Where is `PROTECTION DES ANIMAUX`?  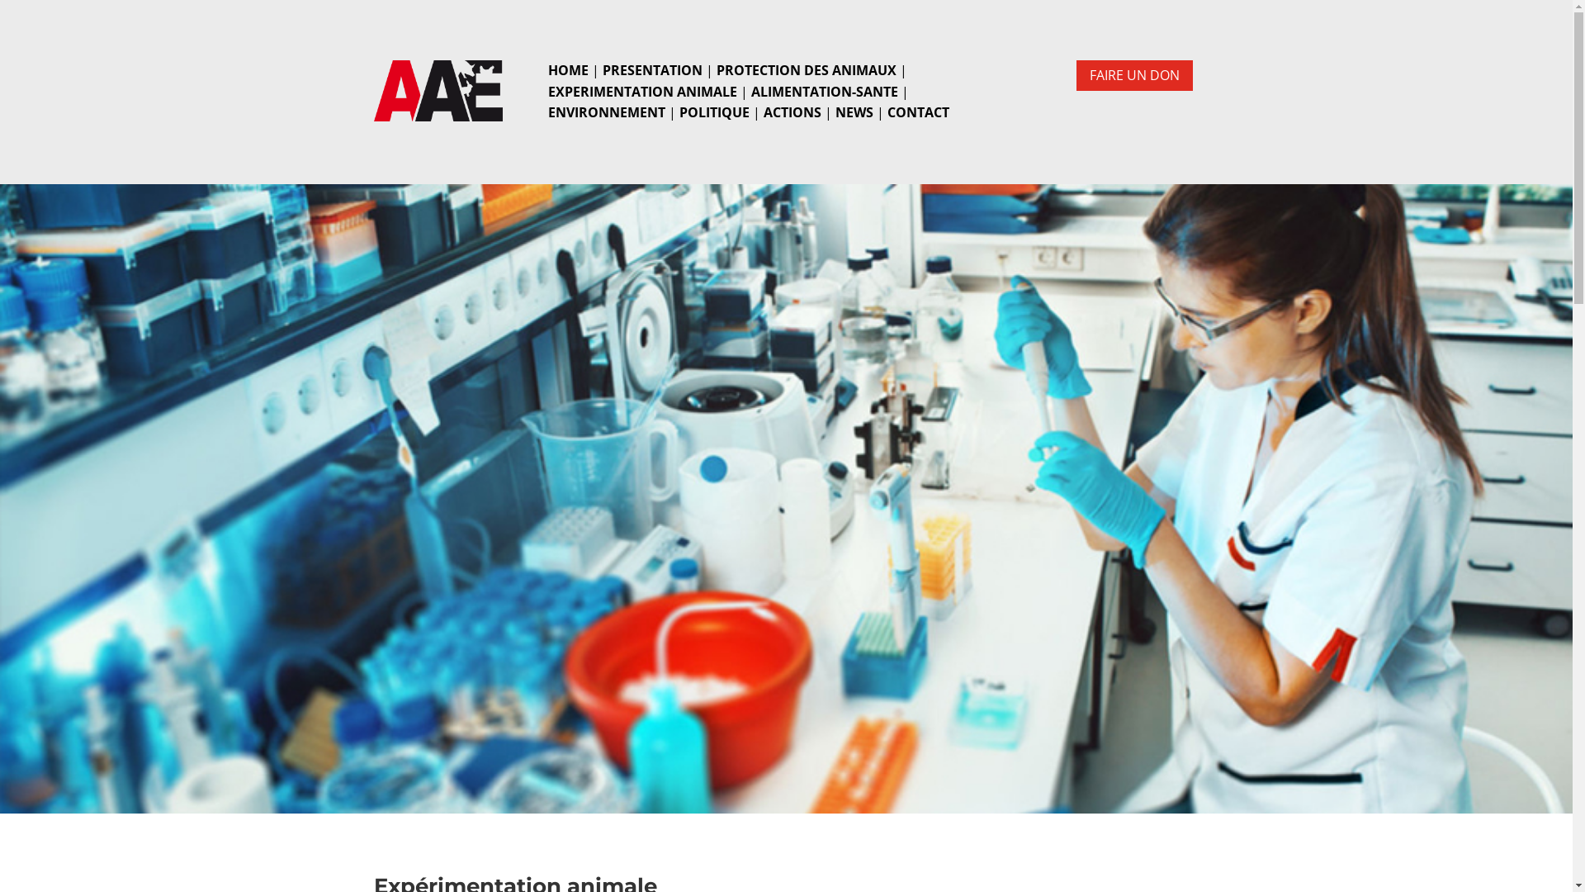
PROTECTION DES ANIMAUX is located at coordinates (807, 70).